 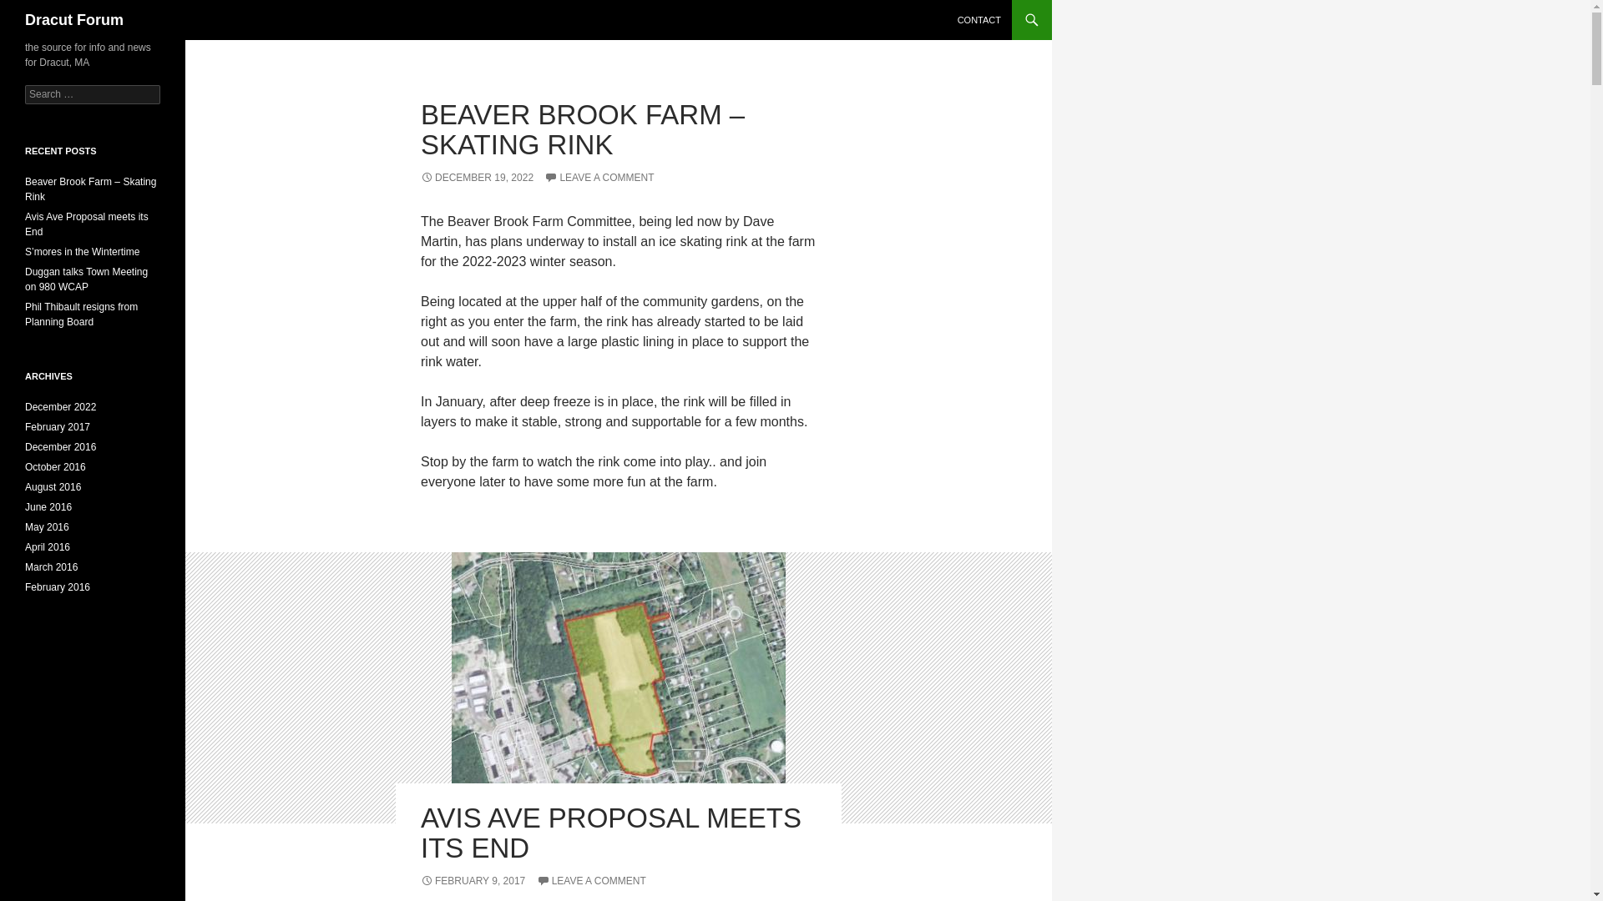 What do you see at coordinates (477, 178) in the screenshot?
I see `DECEMBER 19, 2022` at bounding box center [477, 178].